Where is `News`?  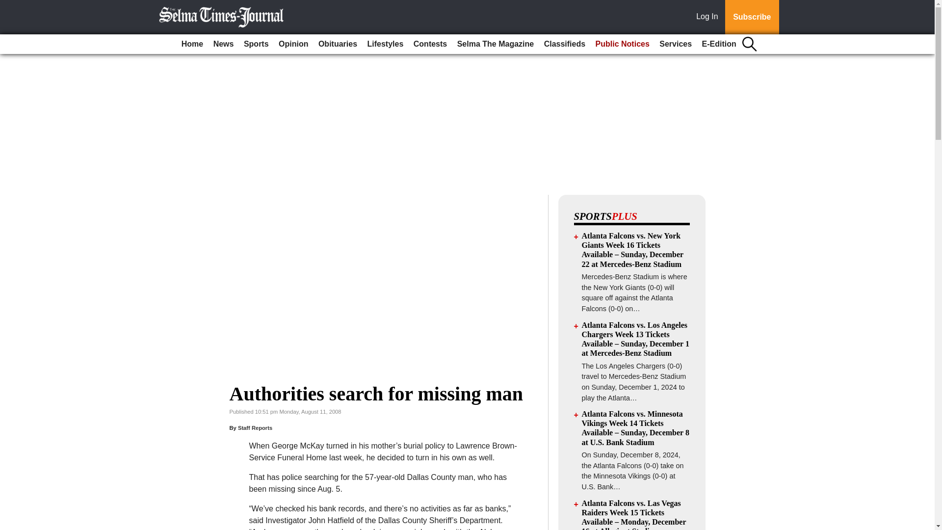 News is located at coordinates (224, 44).